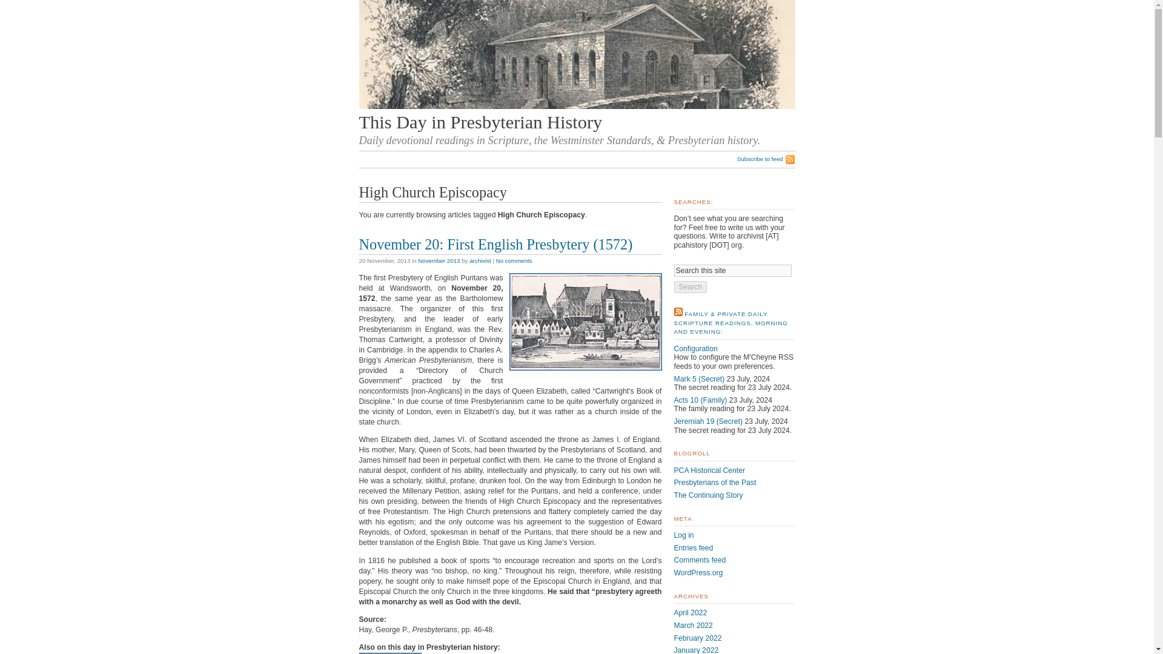  What do you see at coordinates (514, 260) in the screenshot?
I see `No comments` at bounding box center [514, 260].